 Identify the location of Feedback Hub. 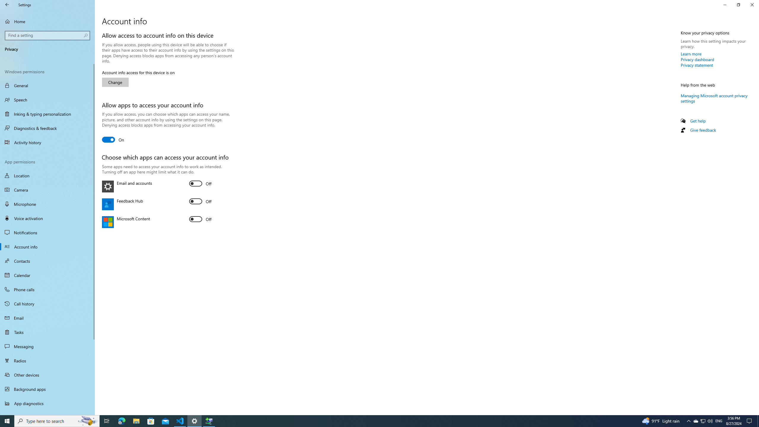
(200, 201).